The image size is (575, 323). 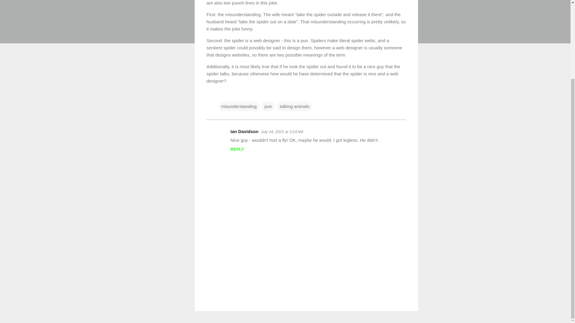 What do you see at coordinates (237, 149) in the screenshot?
I see `REPLY` at bounding box center [237, 149].